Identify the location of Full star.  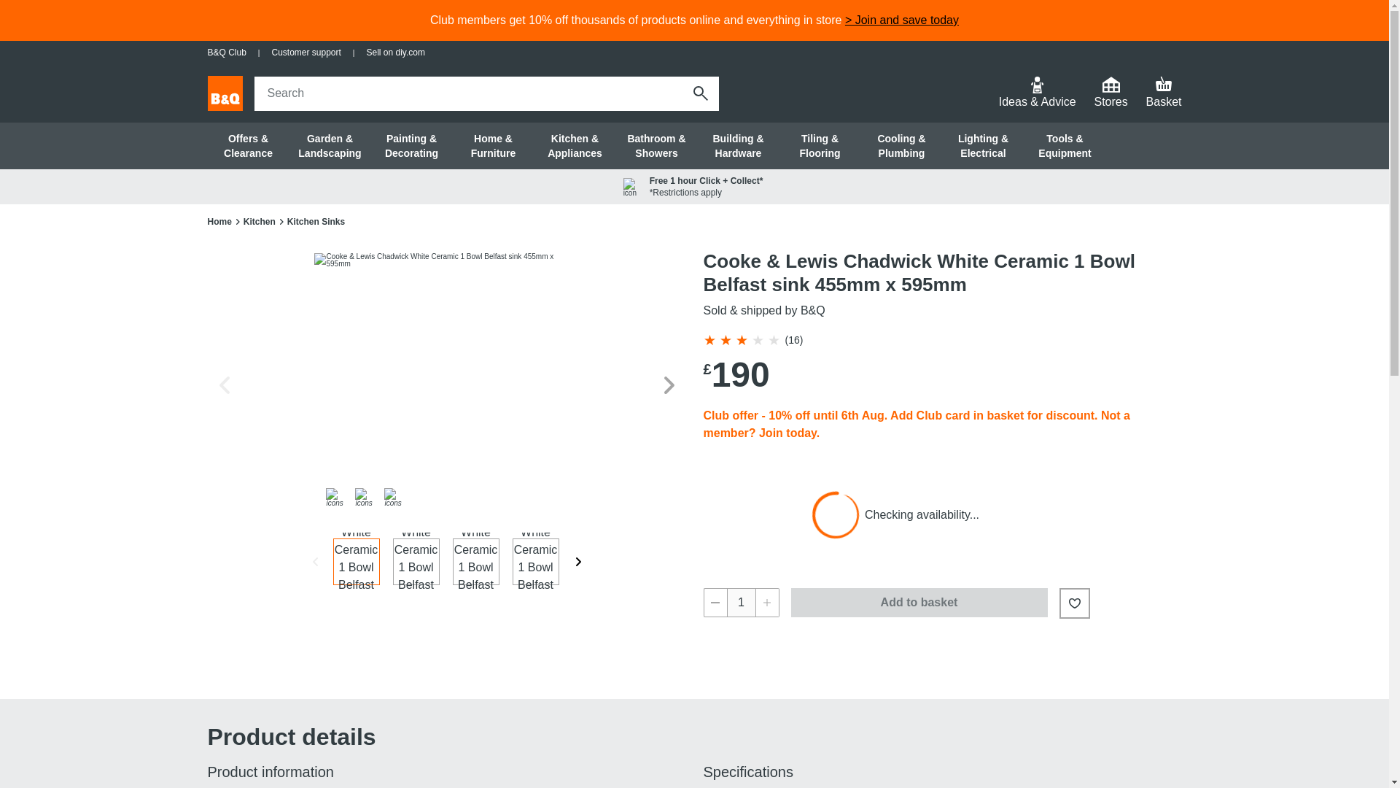
(725, 340).